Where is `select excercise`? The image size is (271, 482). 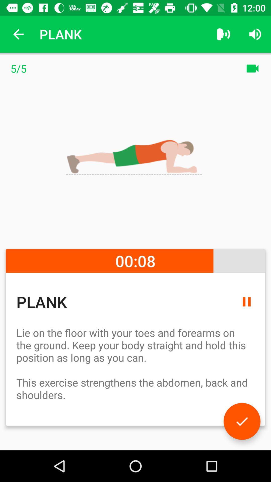
select excercise is located at coordinates (242, 421).